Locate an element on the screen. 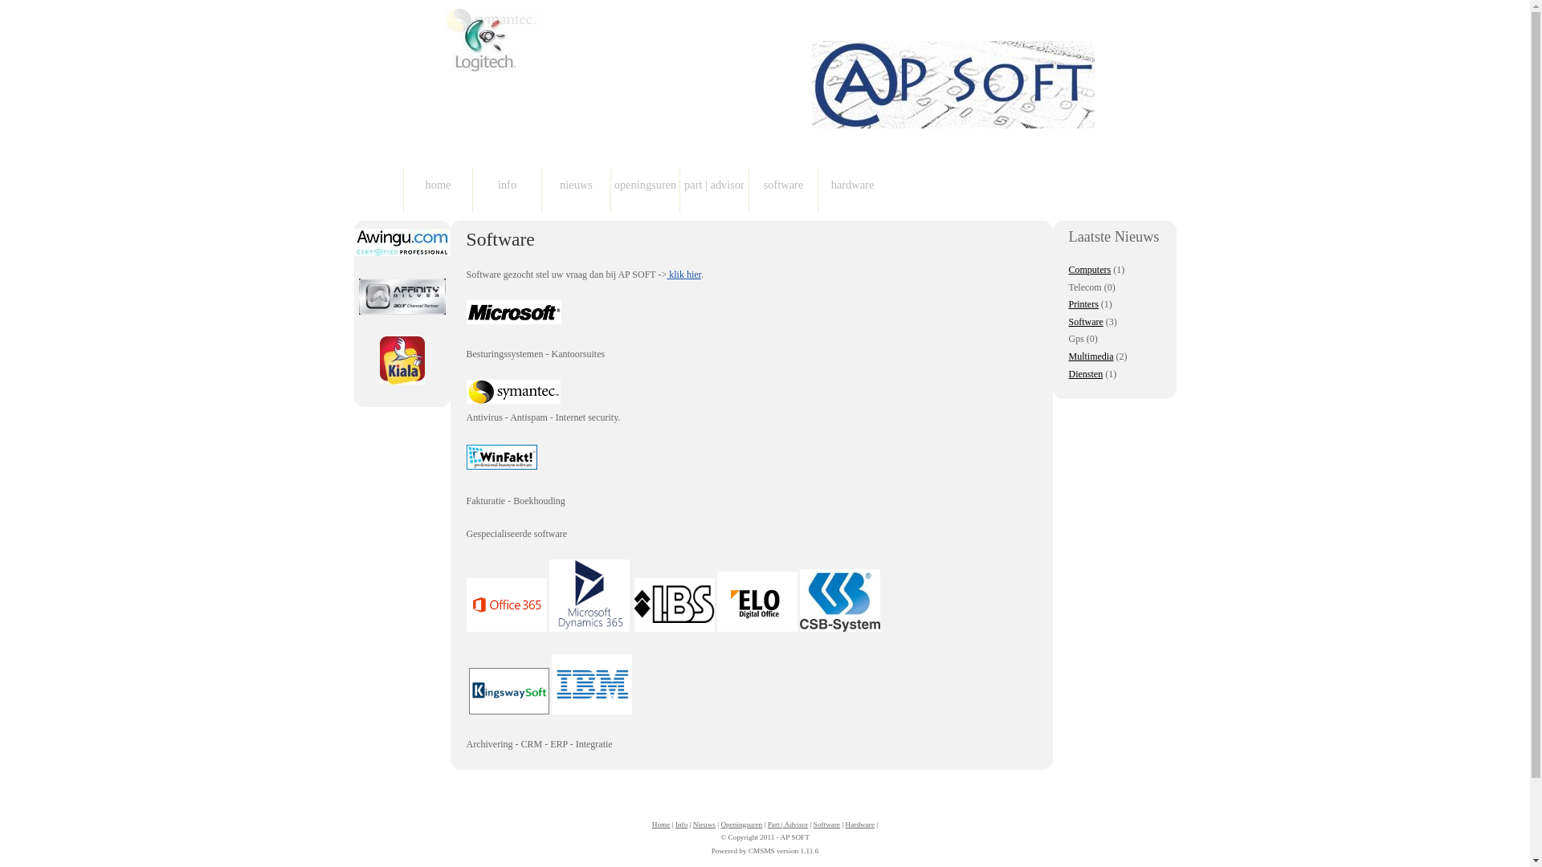 The height and width of the screenshot is (867, 1542). Diensten is located at coordinates (1086, 374).